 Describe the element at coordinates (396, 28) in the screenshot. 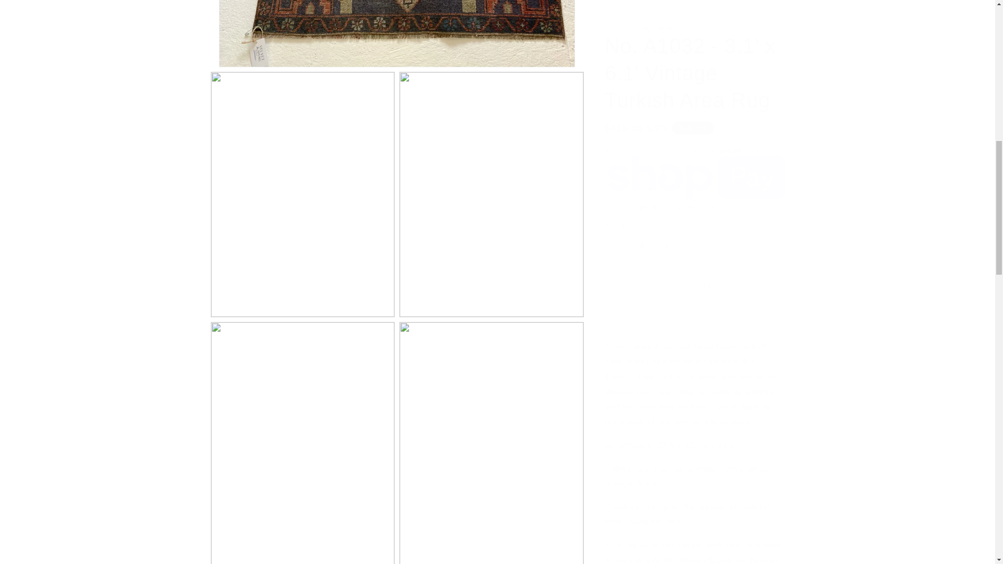

I see `Open media 1 in modal` at that location.